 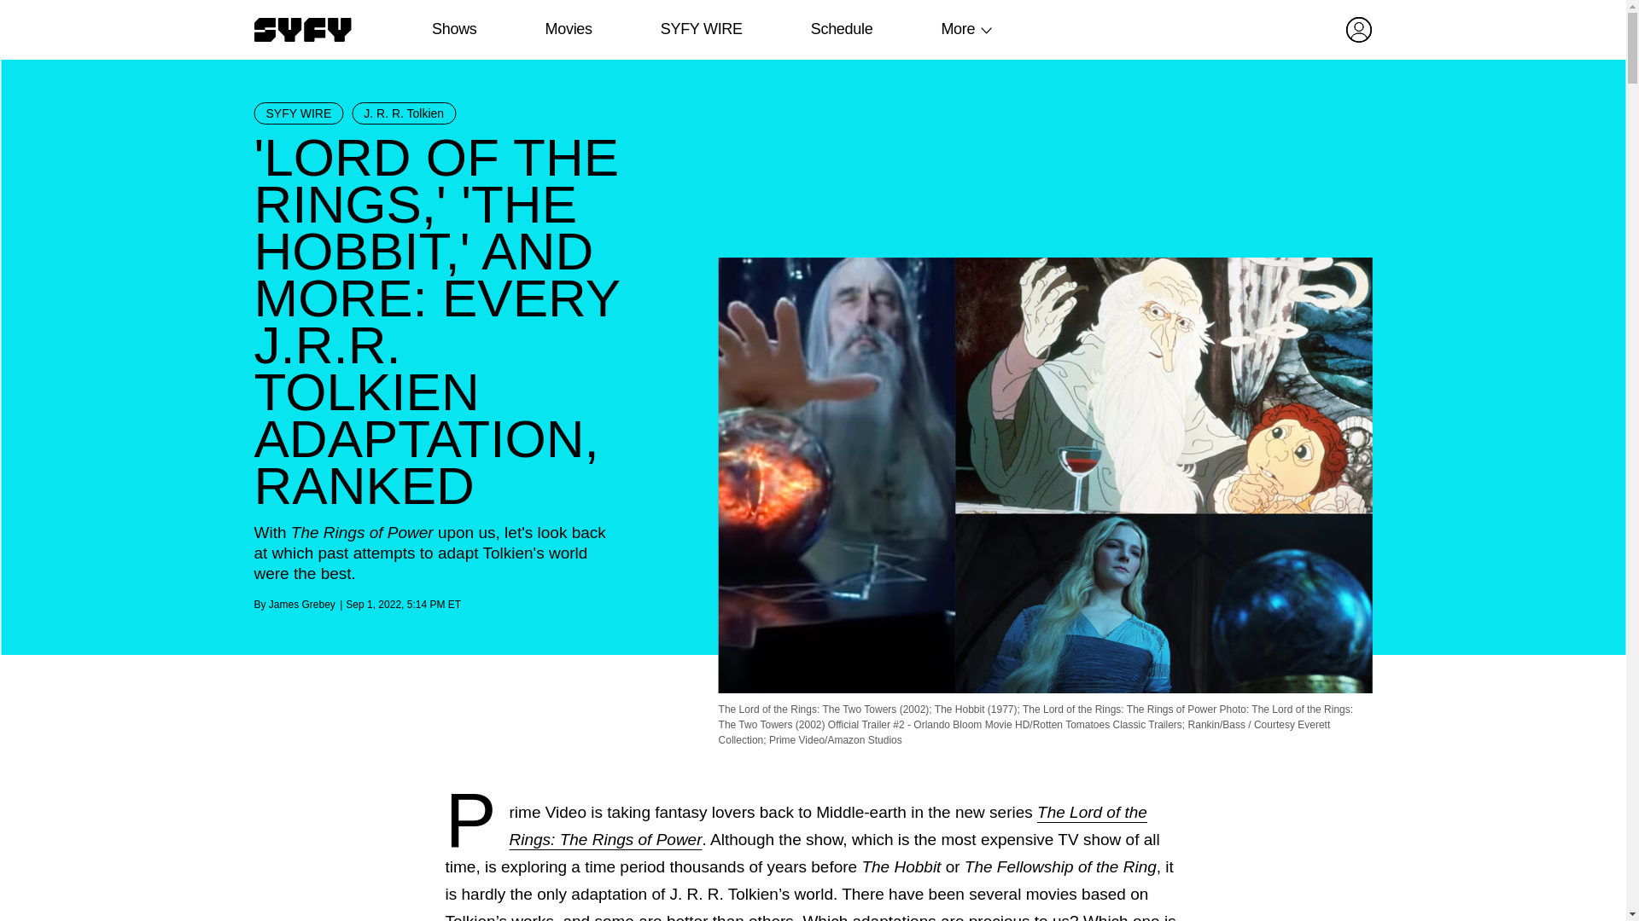 What do you see at coordinates (840, 29) in the screenshot?
I see `Schedule` at bounding box center [840, 29].